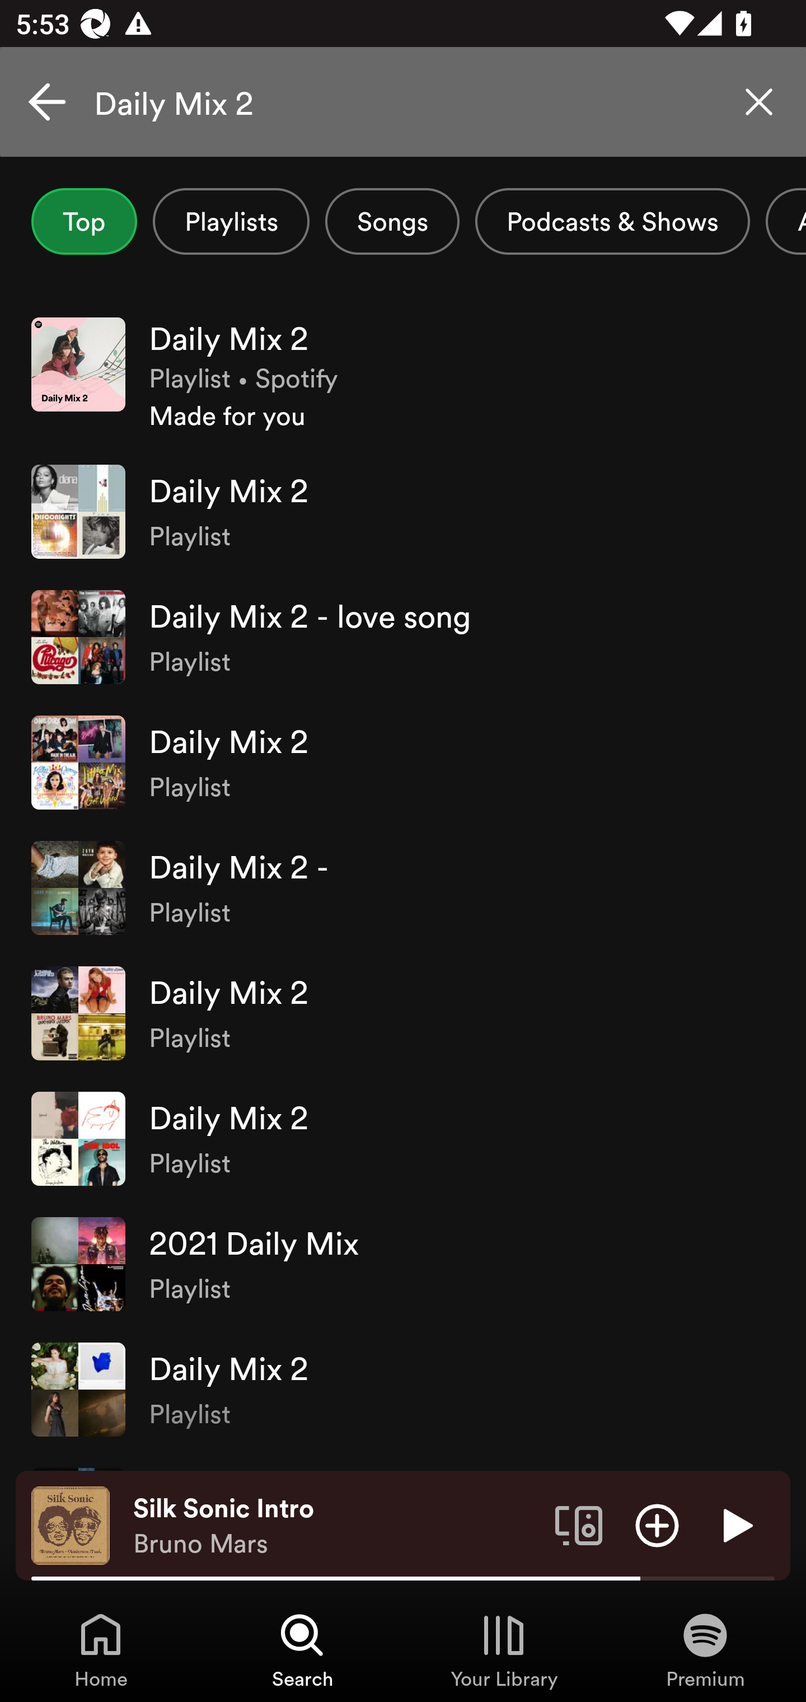 This screenshot has width=806, height=1702. Describe the element at coordinates (403, 1013) in the screenshot. I see `Daily Mix 2 Playlist` at that location.